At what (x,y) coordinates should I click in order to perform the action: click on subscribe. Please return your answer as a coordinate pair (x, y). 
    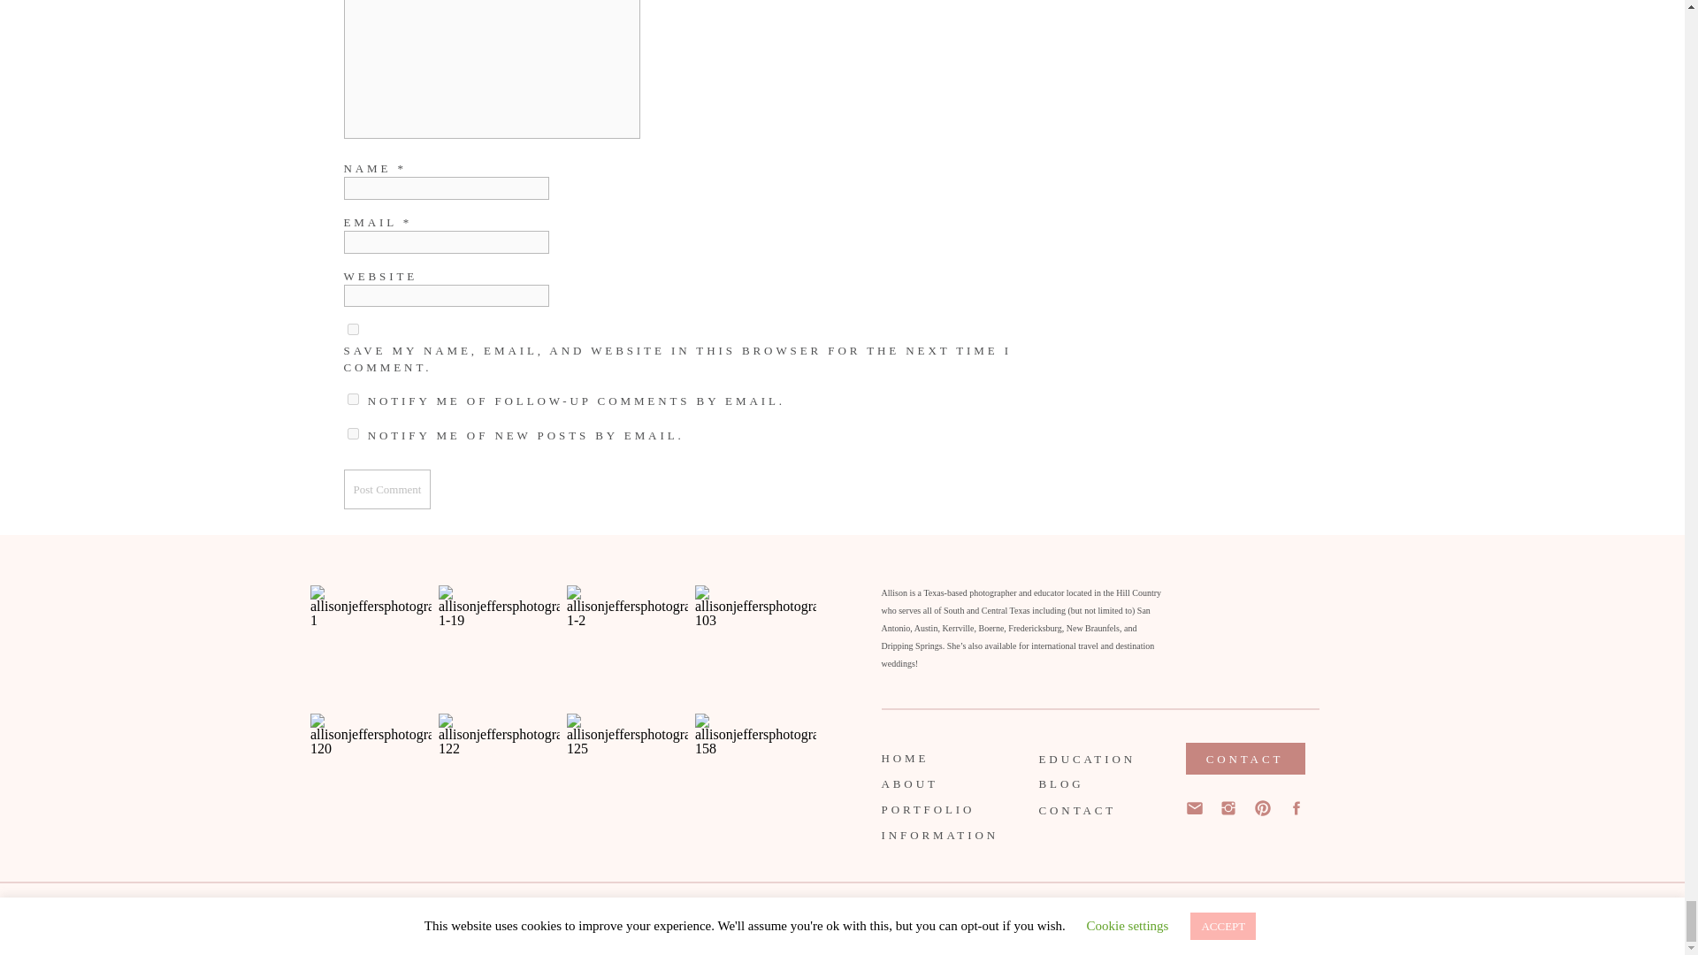
    Looking at the image, I should click on (352, 398).